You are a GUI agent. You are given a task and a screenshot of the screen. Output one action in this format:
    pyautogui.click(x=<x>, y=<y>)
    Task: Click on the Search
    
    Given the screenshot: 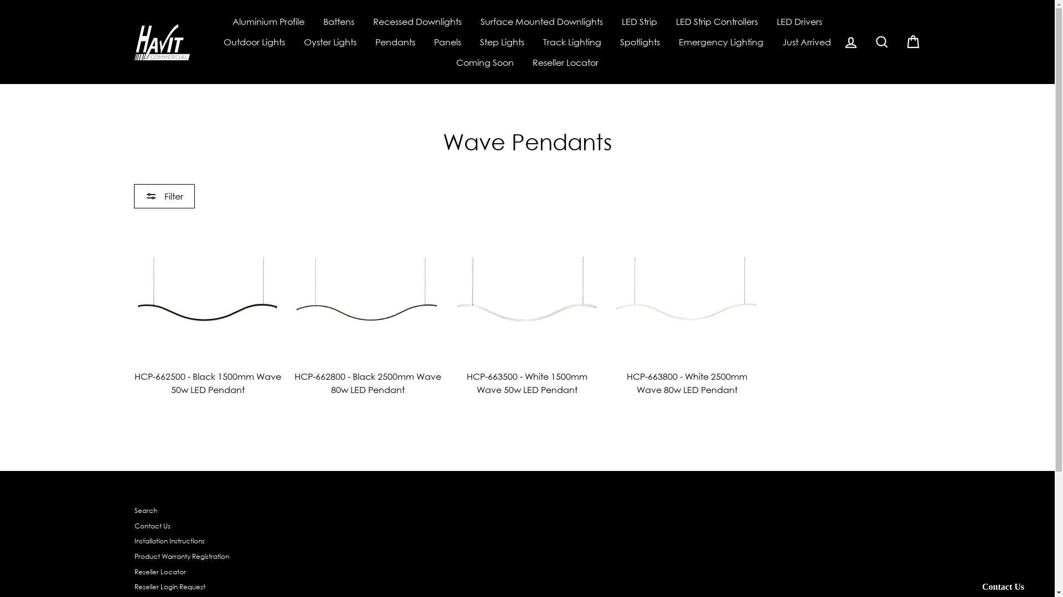 What is the action you would take?
    pyautogui.click(x=145, y=511)
    